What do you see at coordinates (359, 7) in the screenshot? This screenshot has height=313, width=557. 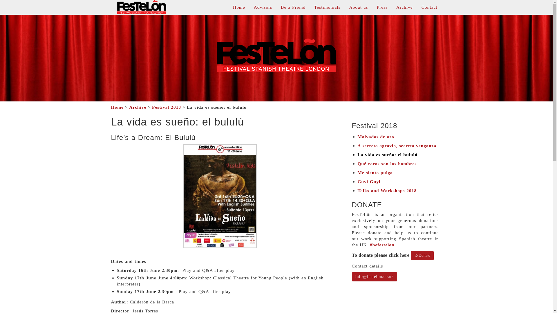 I see `About us` at bounding box center [359, 7].